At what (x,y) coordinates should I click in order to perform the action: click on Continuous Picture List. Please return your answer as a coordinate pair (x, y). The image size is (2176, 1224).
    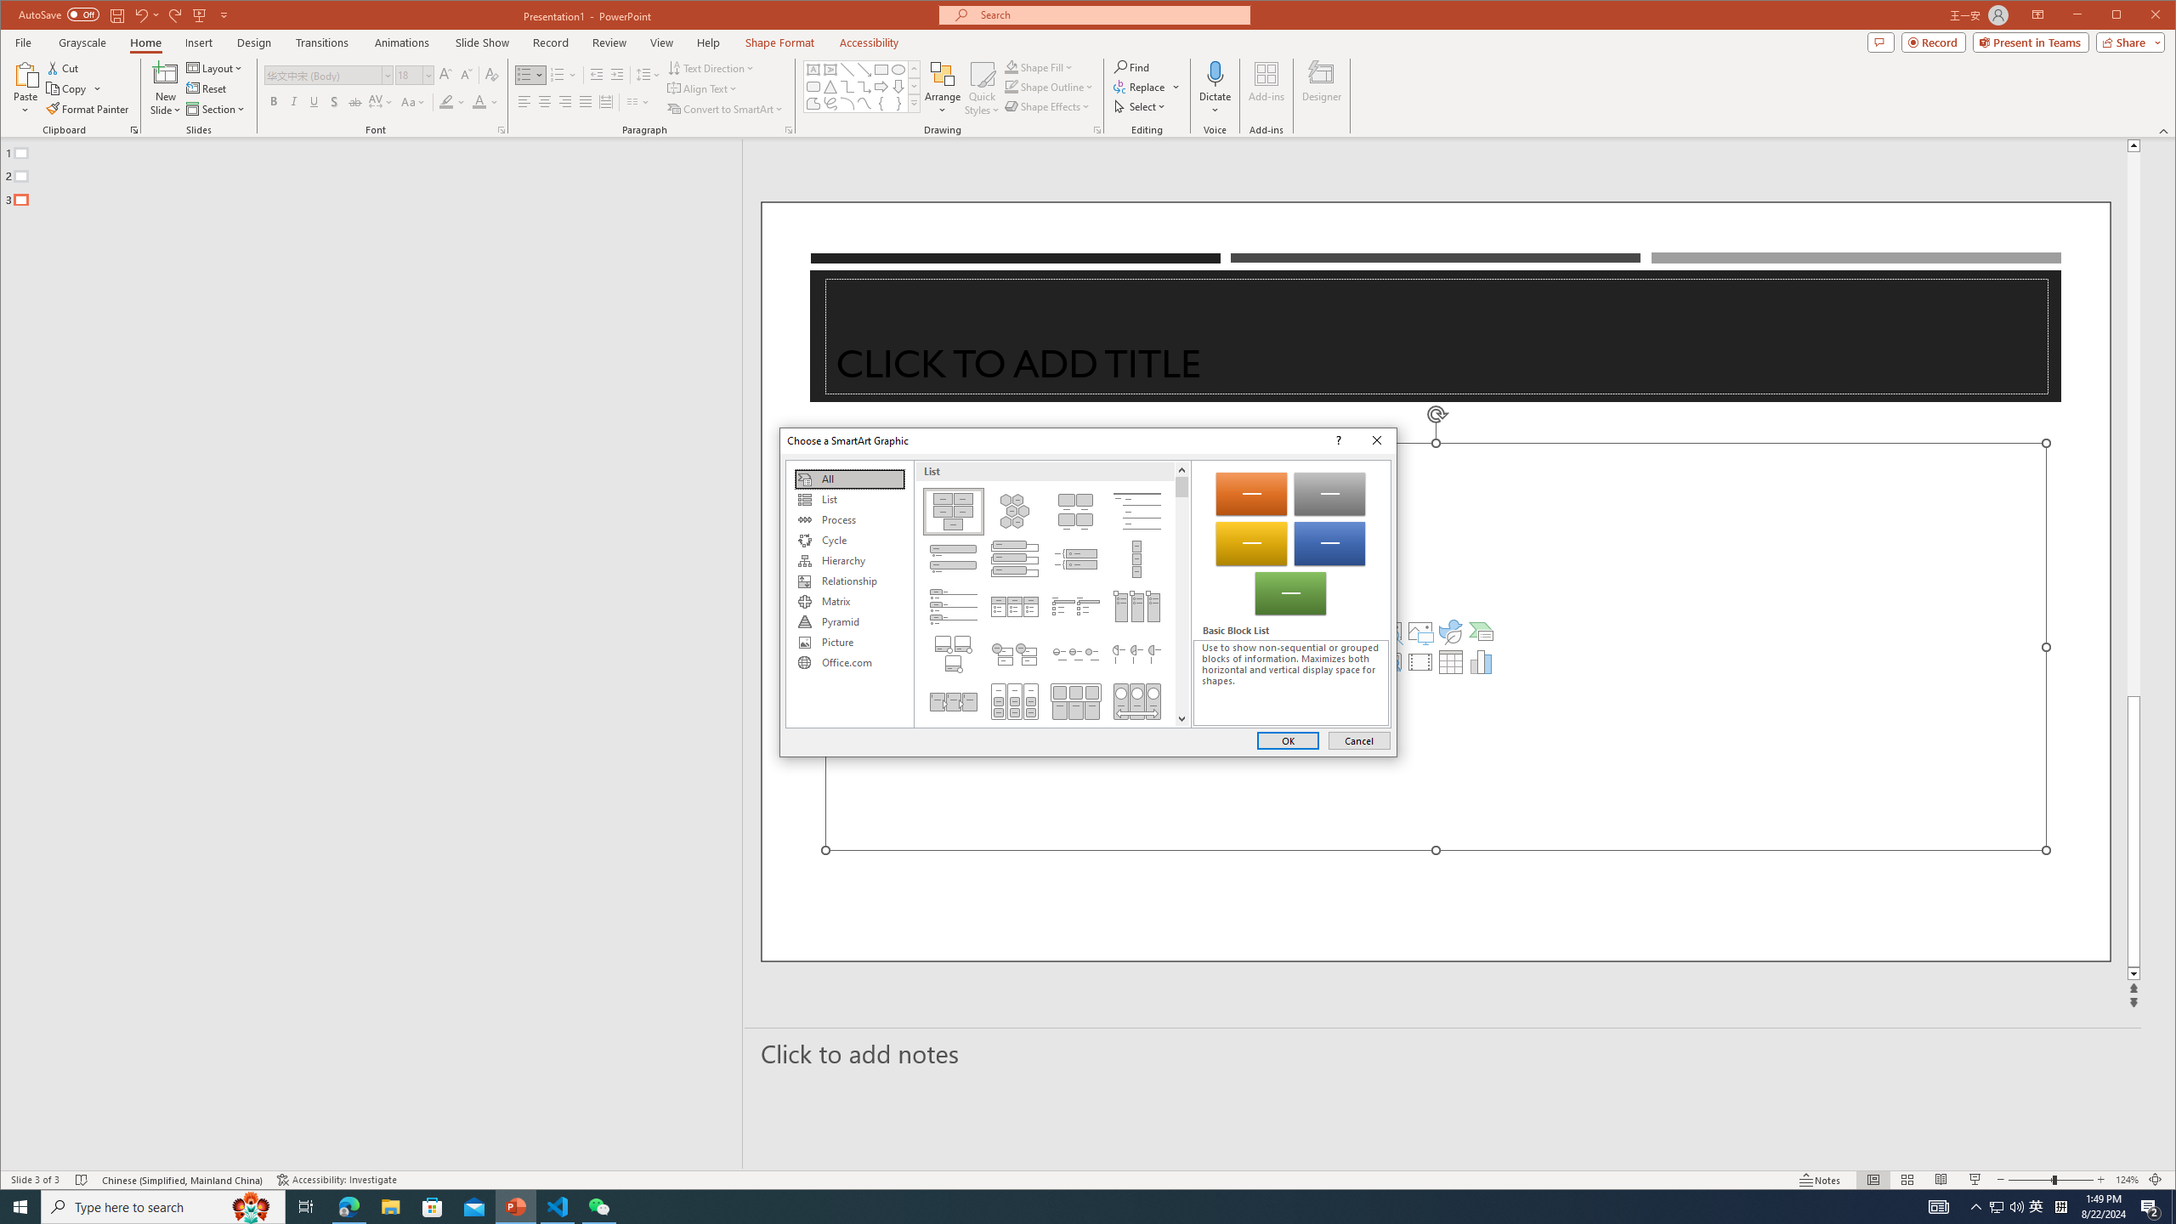
    Looking at the image, I should click on (1137, 701).